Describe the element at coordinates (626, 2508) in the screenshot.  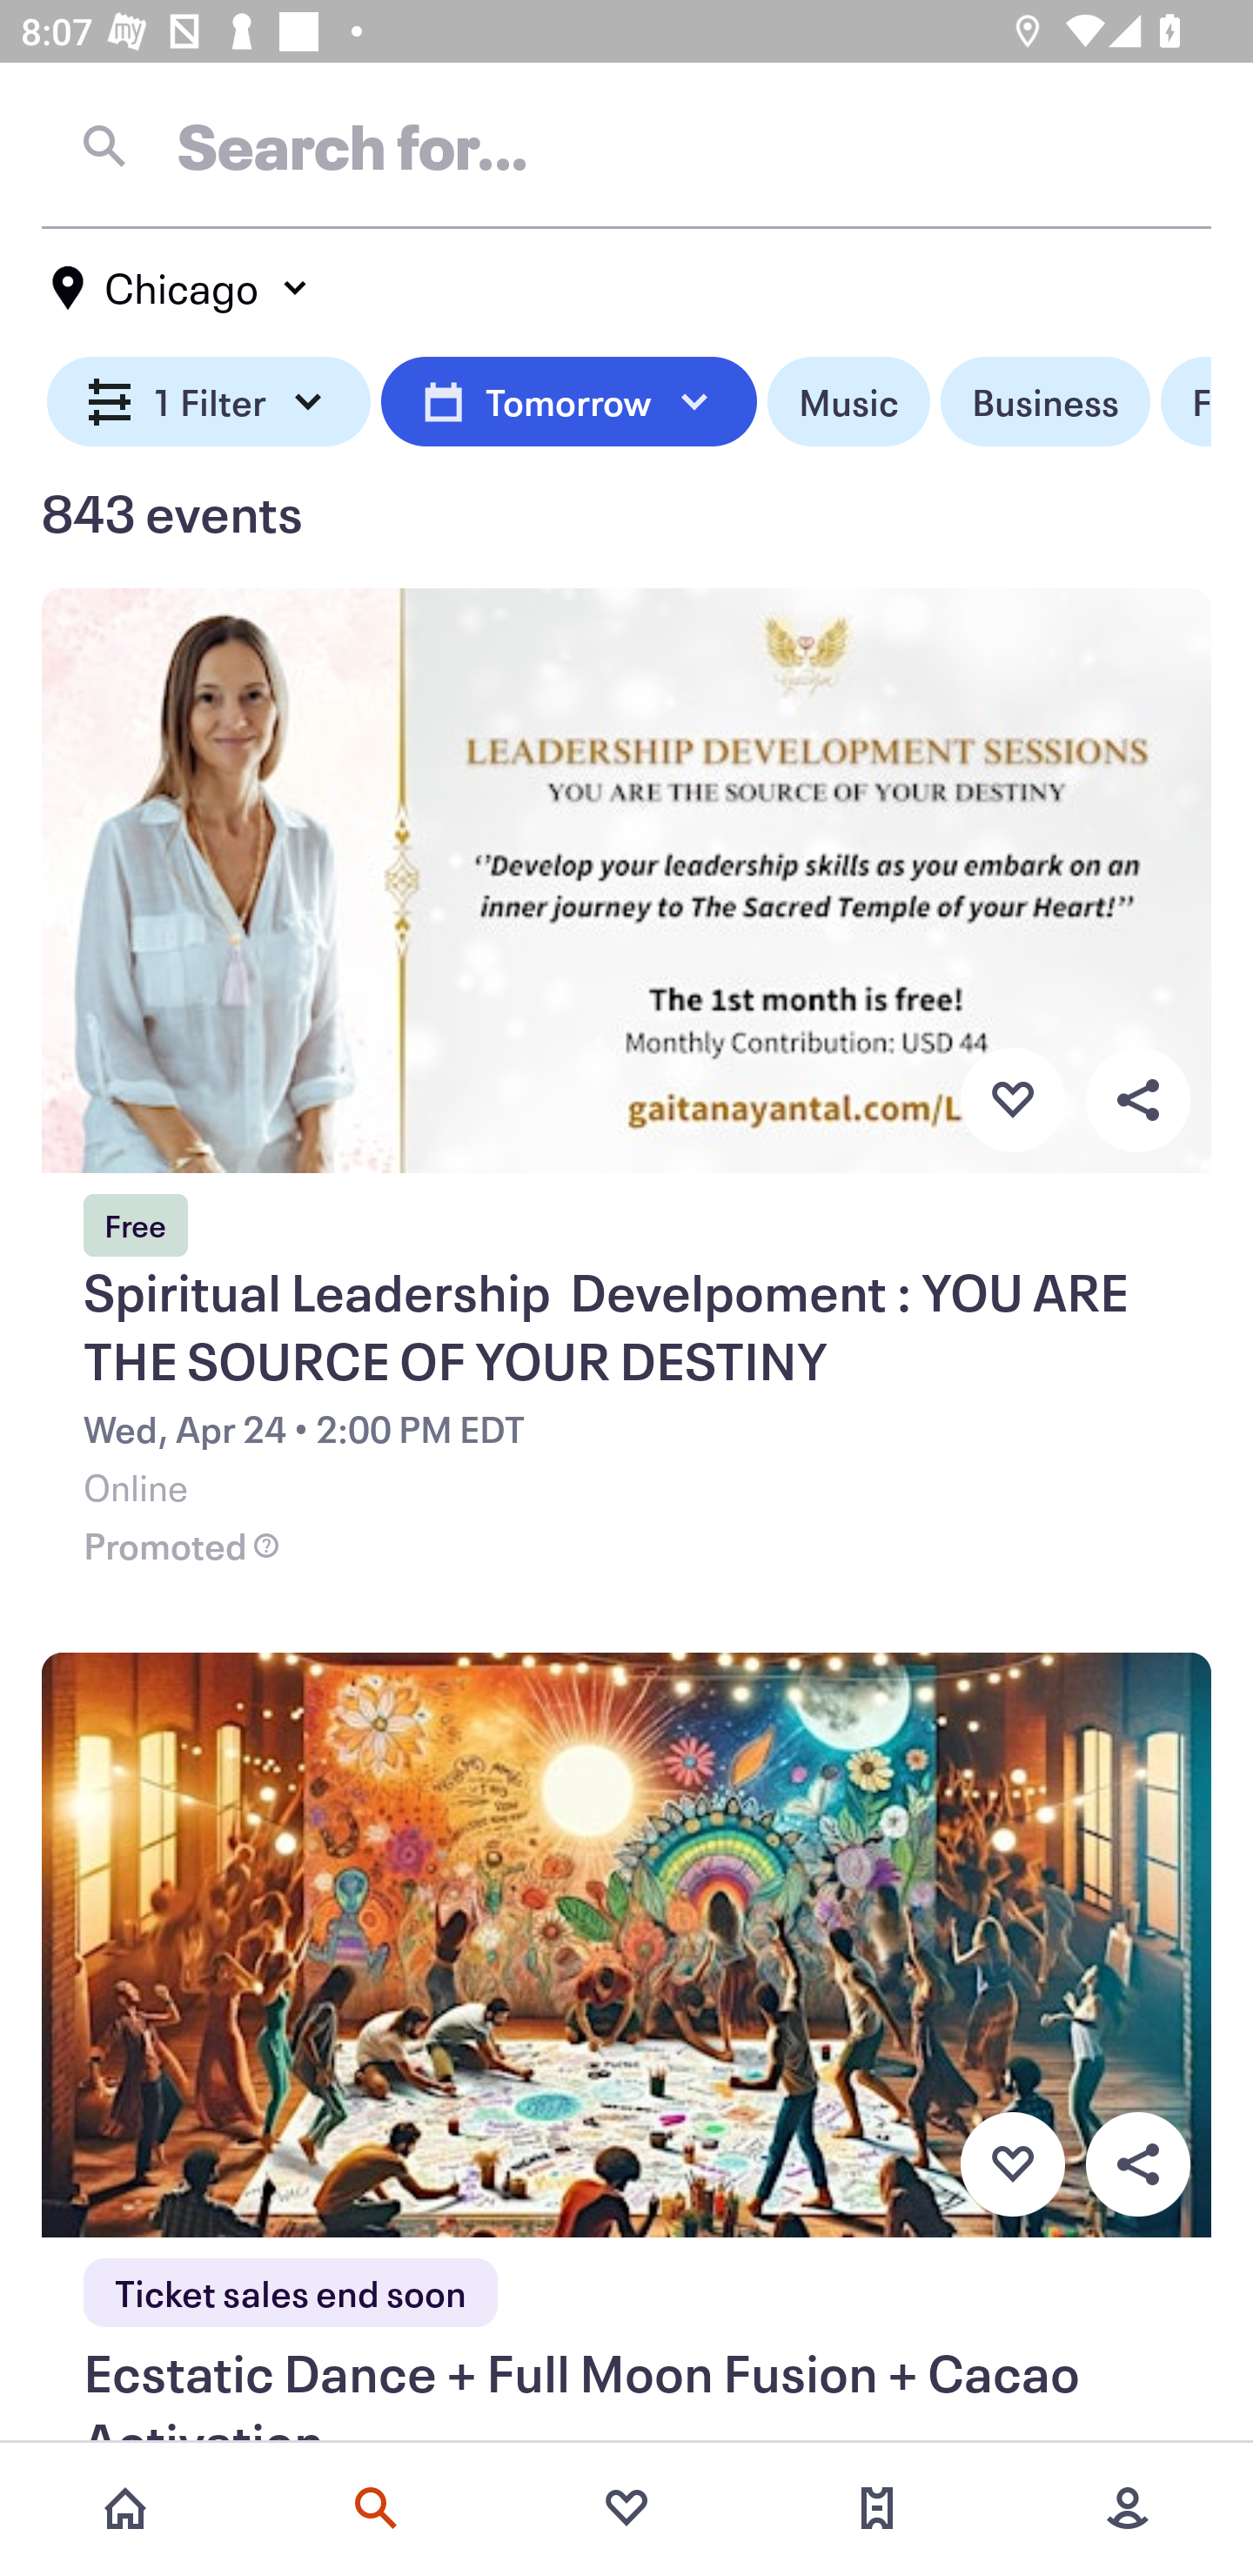
I see `Favorites` at that location.